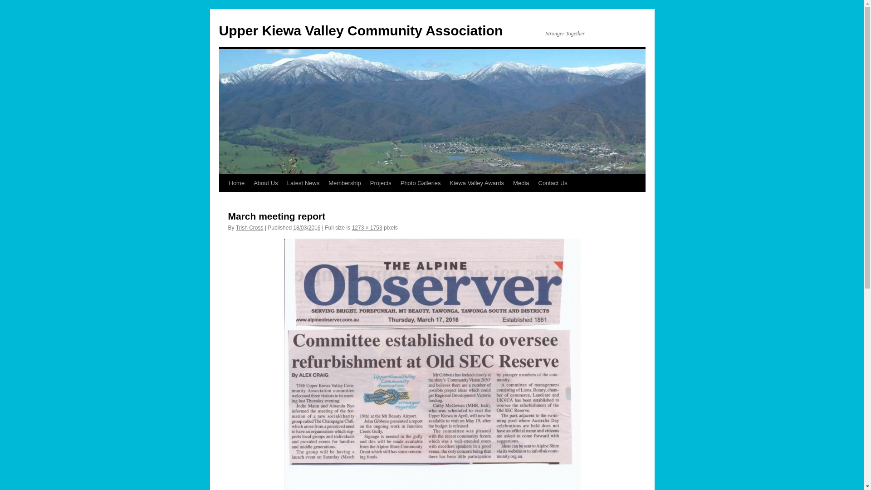 The width and height of the screenshot is (871, 490). Describe the element at coordinates (236, 183) in the screenshot. I see `Home` at that location.